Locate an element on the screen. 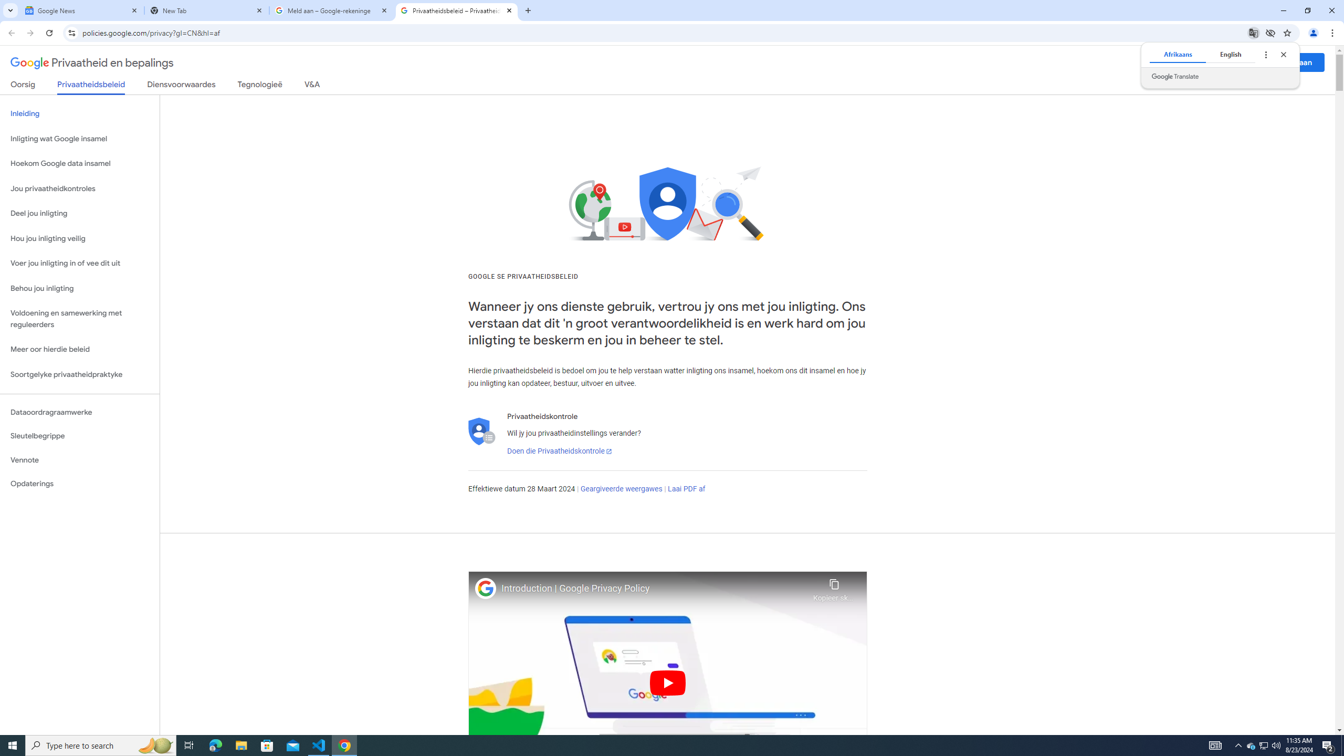  Inleiding is located at coordinates (80, 113).